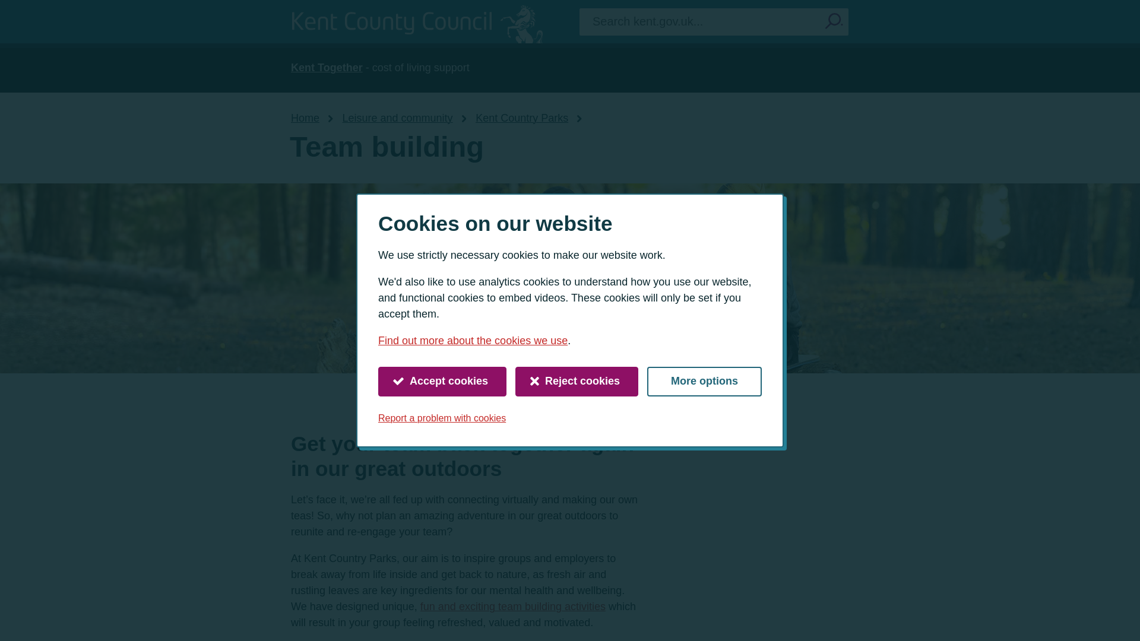 This screenshot has height=641, width=1140. Describe the element at coordinates (398, 118) in the screenshot. I see `Leisure and community` at that location.